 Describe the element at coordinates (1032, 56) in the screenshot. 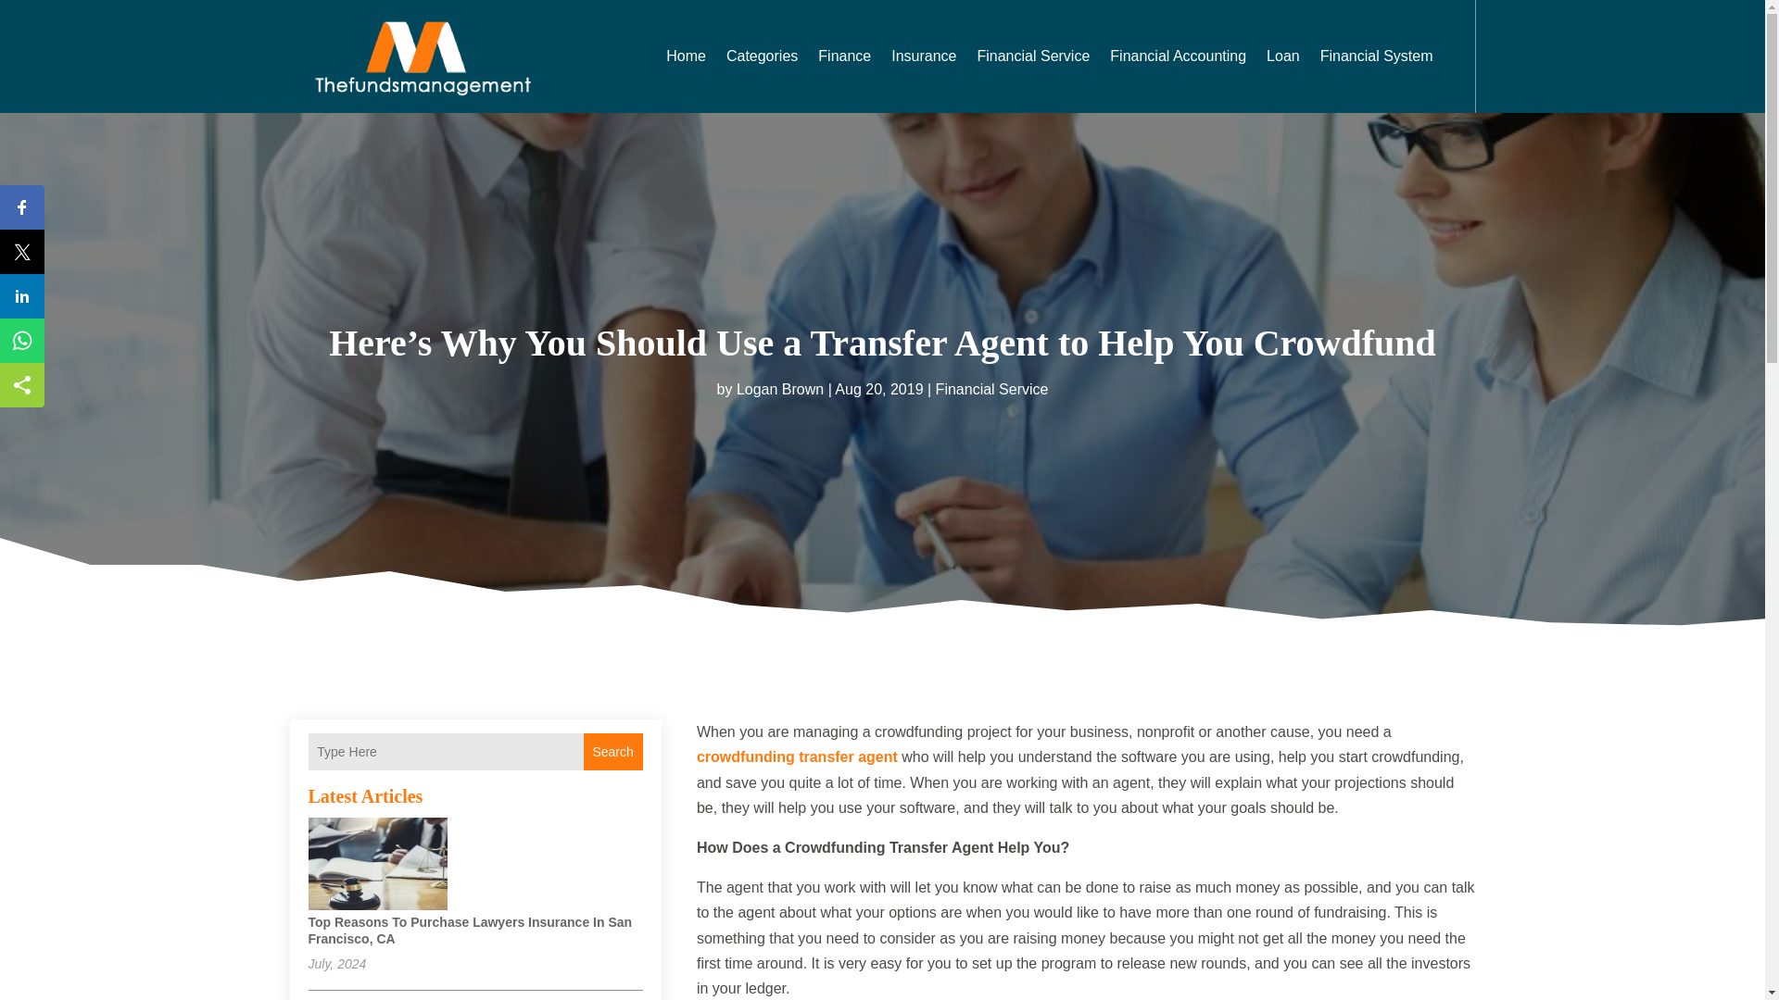

I see `Financial Service` at that location.